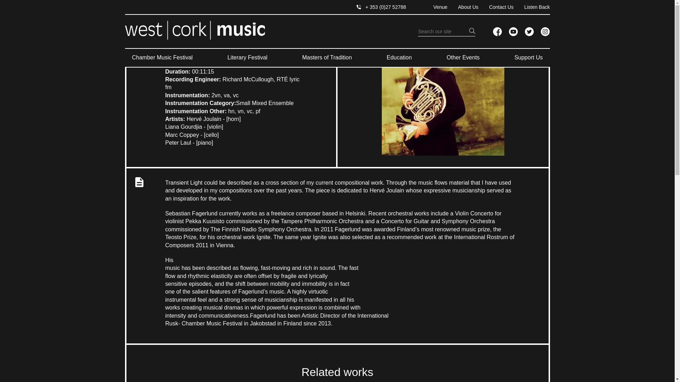  Describe the element at coordinates (545, 31) in the screenshot. I see `Instagram` at that location.